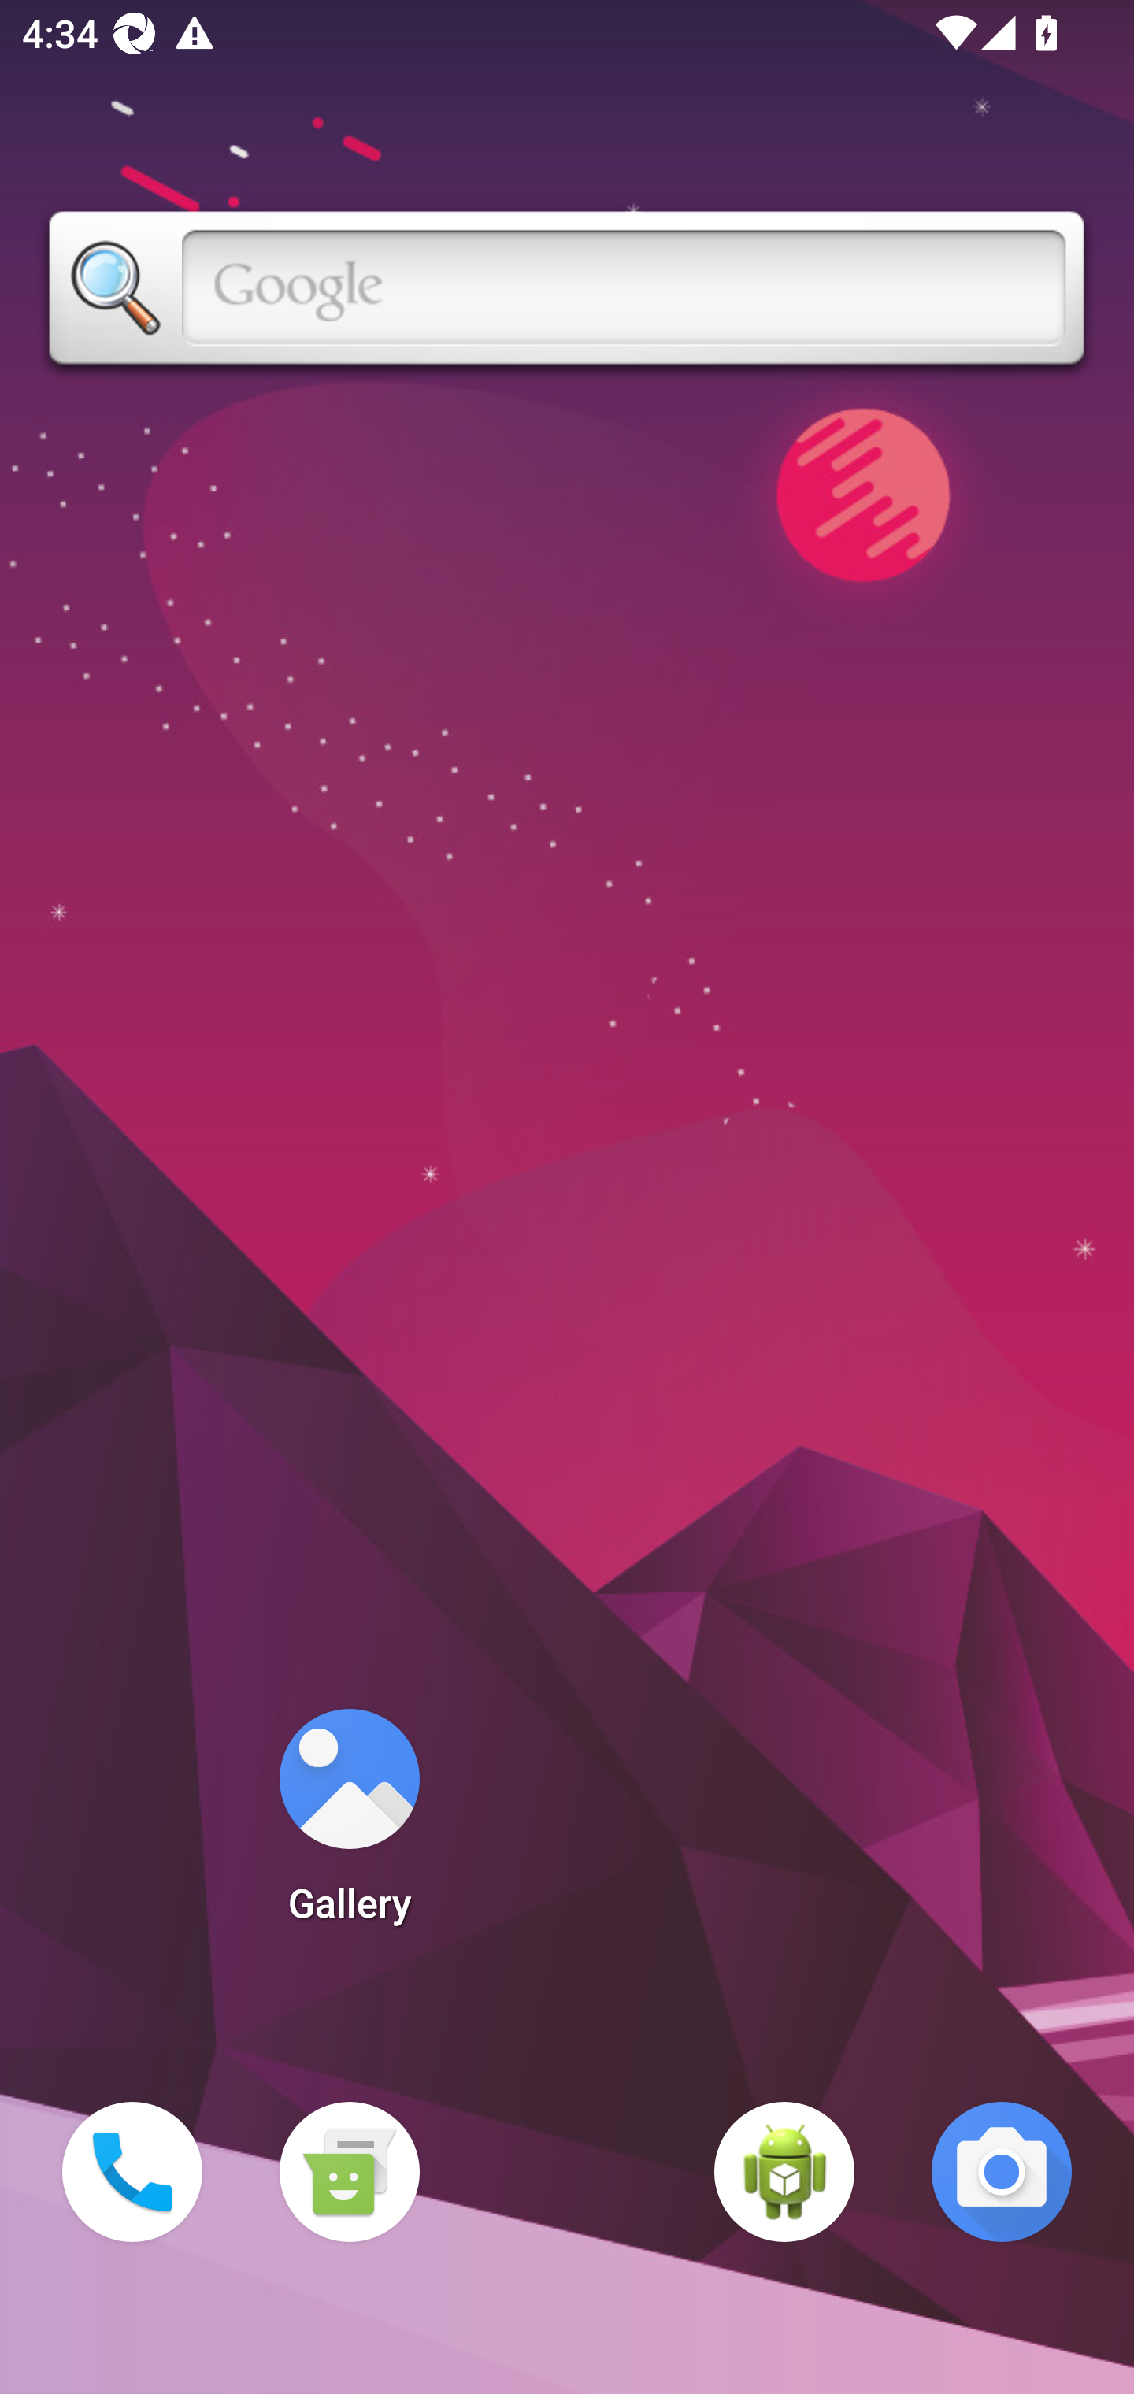  Describe the element at coordinates (784, 2172) in the screenshot. I see `WebView Browser Tester` at that location.